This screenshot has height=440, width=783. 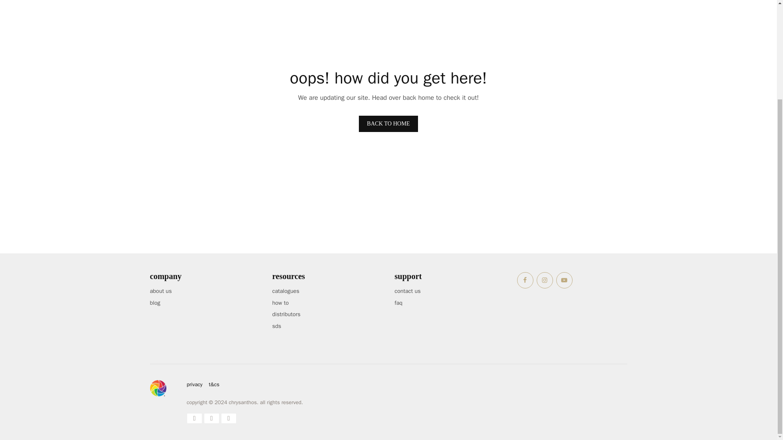 I want to click on sds, so click(x=276, y=326).